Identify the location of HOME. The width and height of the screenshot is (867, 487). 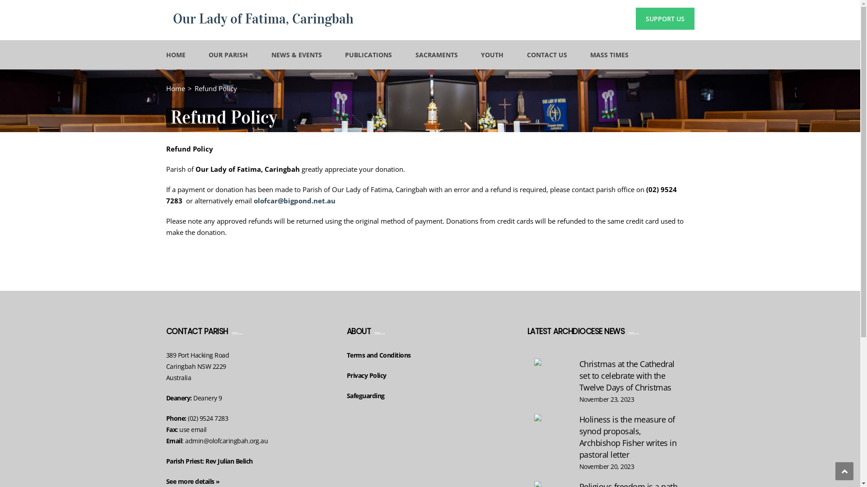
(176, 55).